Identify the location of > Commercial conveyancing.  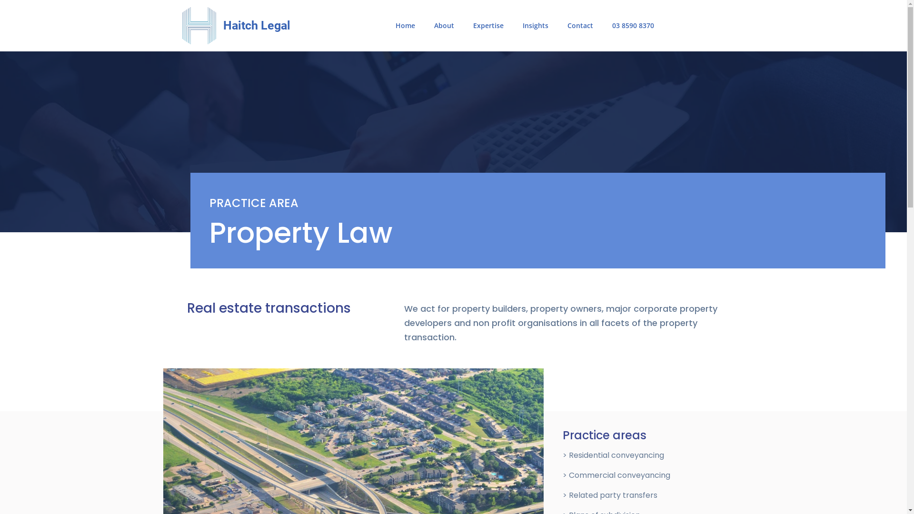
(616, 475).